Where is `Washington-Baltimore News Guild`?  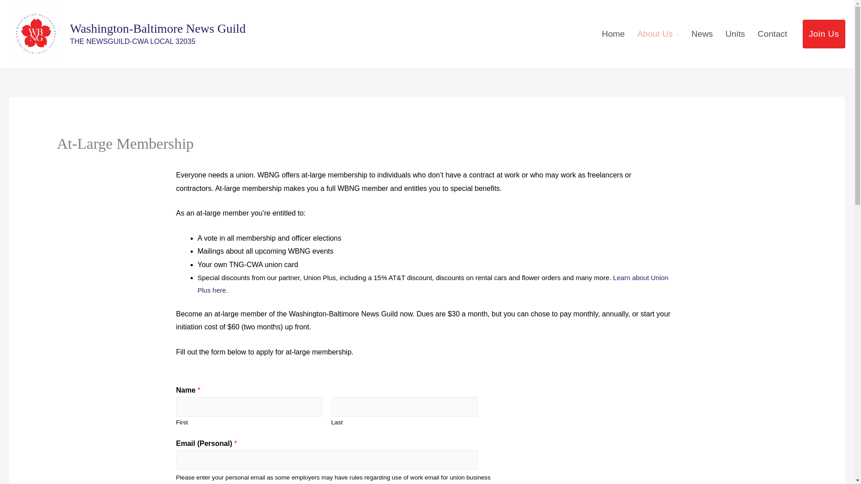 Washington-Baltimore News Guild is located at coordinates (157, 28).